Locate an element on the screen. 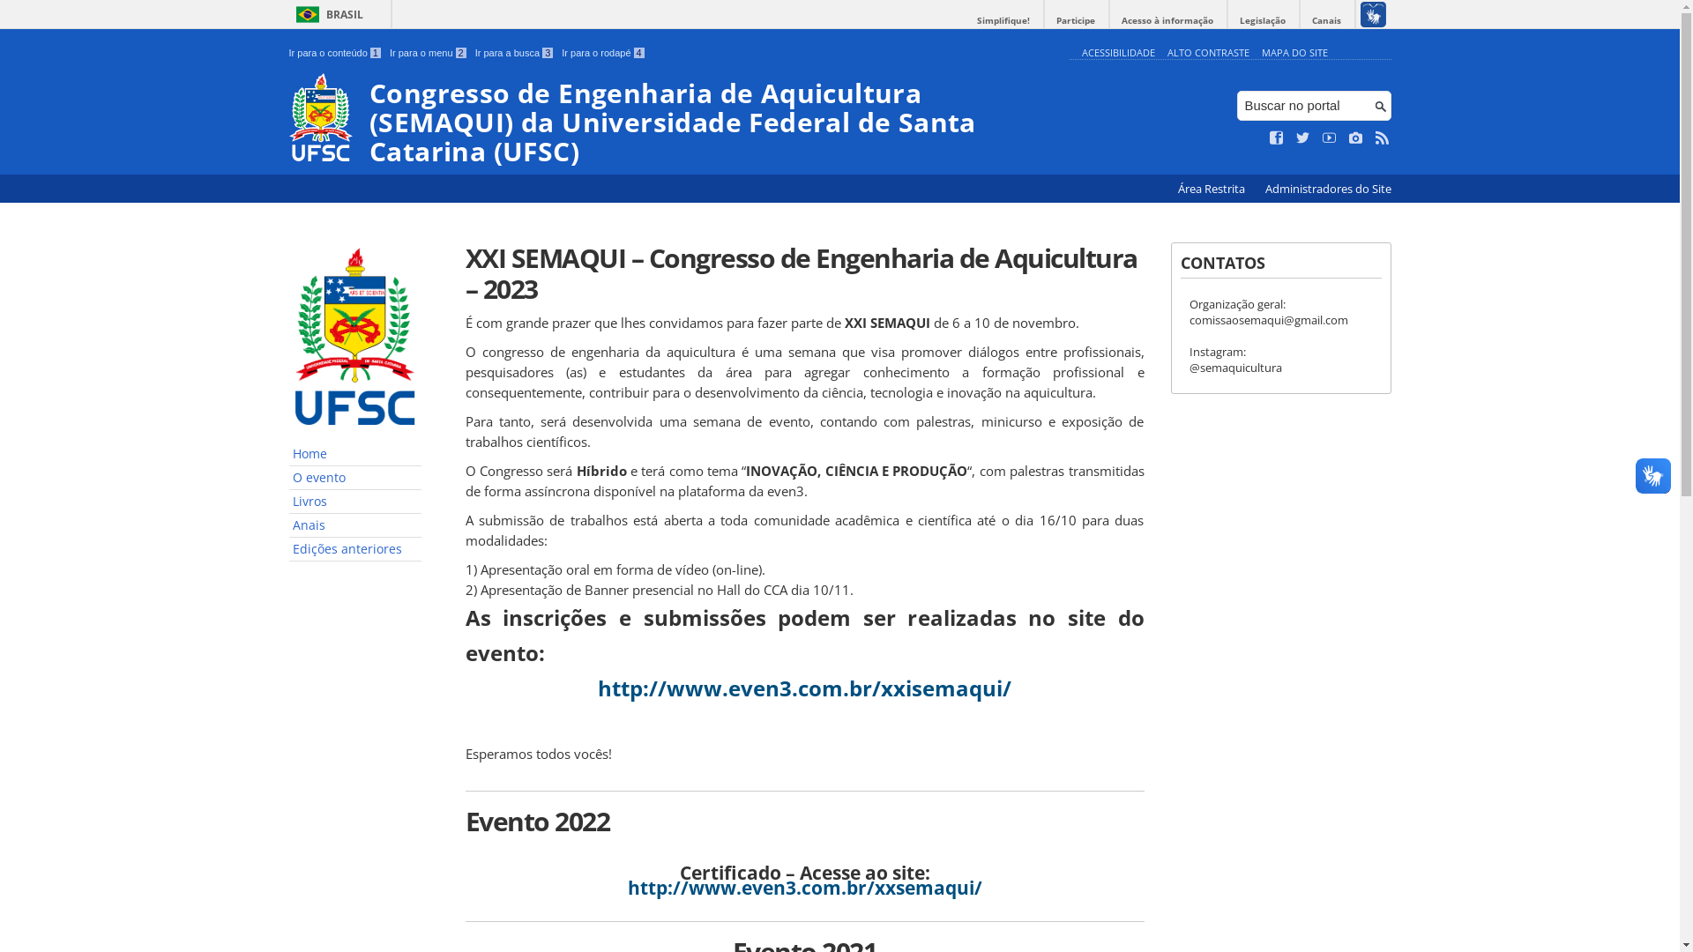  http://www.even3.com.br/xxisemaqui/ is located at coordinates (804, 688).